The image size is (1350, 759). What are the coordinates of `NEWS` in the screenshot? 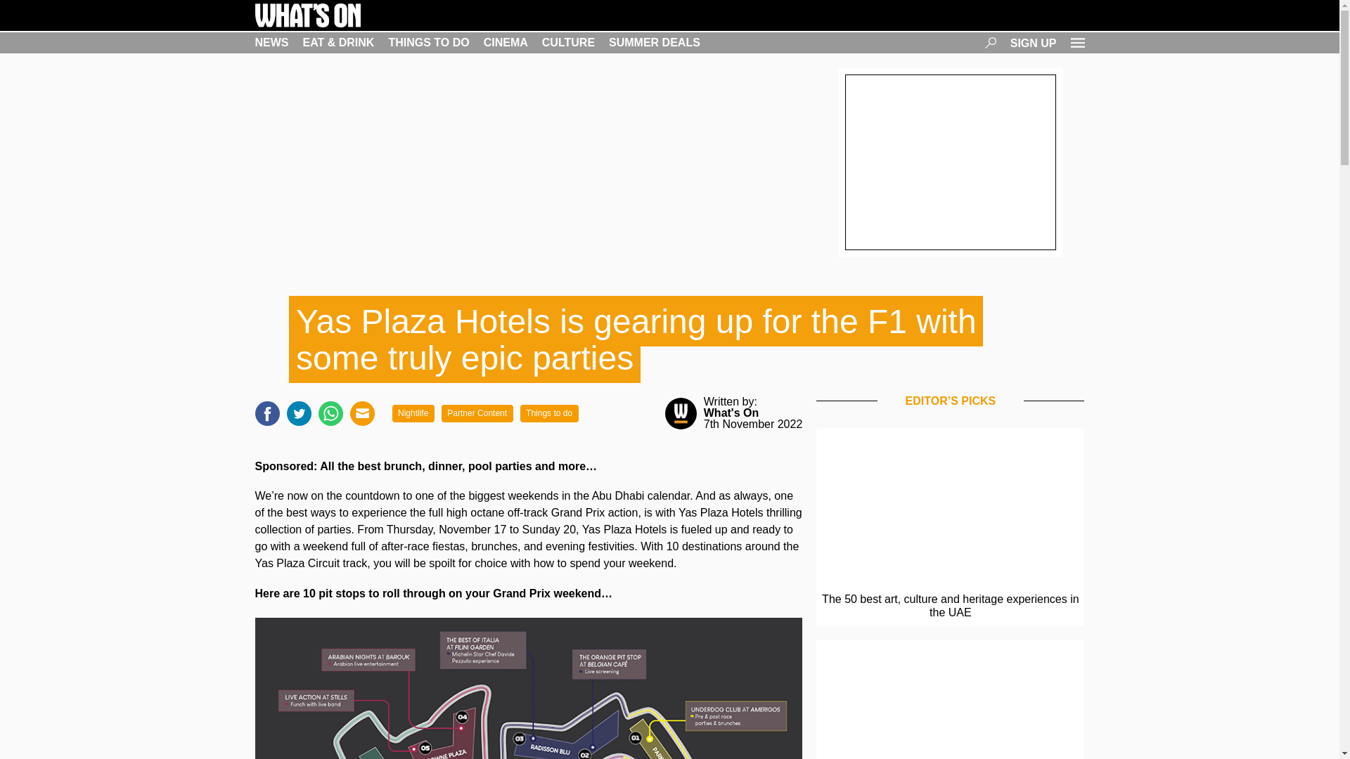 It's located at (271, 42).